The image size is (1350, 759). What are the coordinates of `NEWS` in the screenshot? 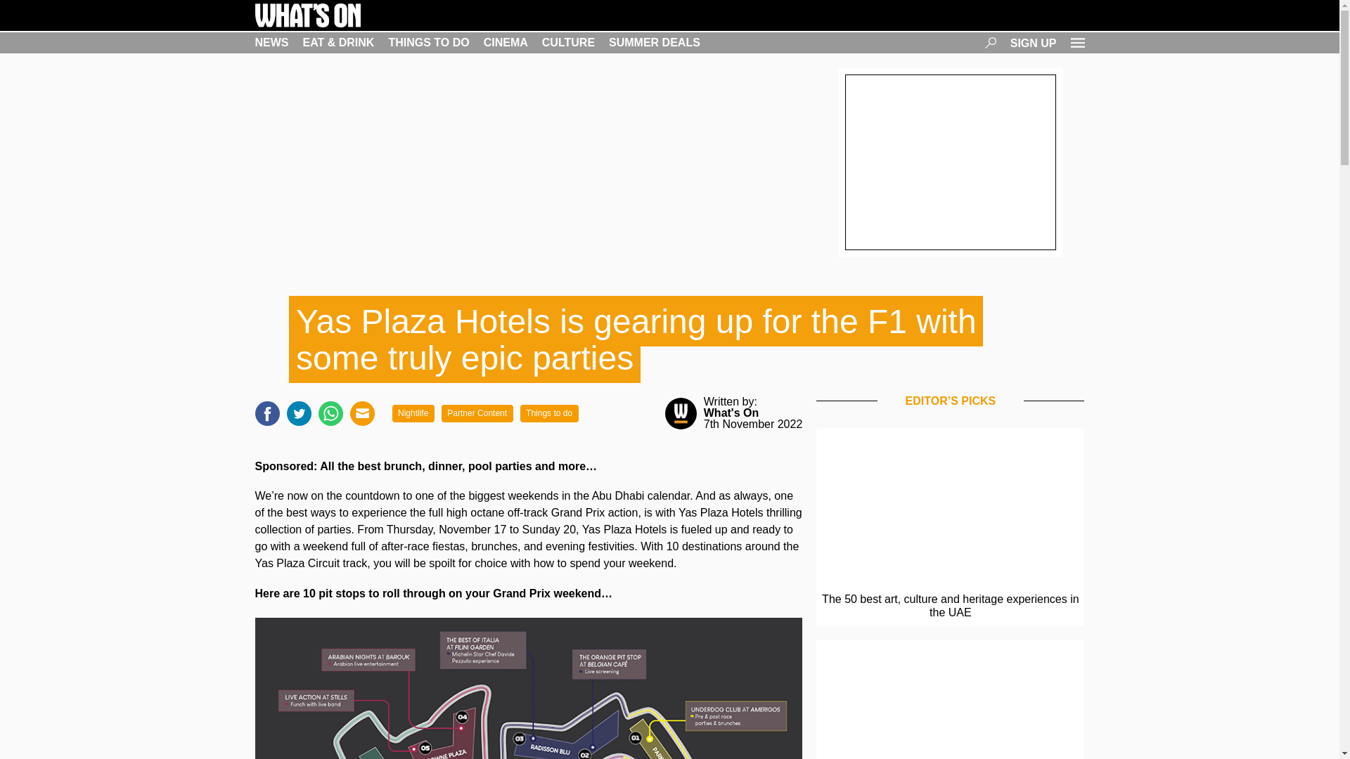 It's located at (271, 42).